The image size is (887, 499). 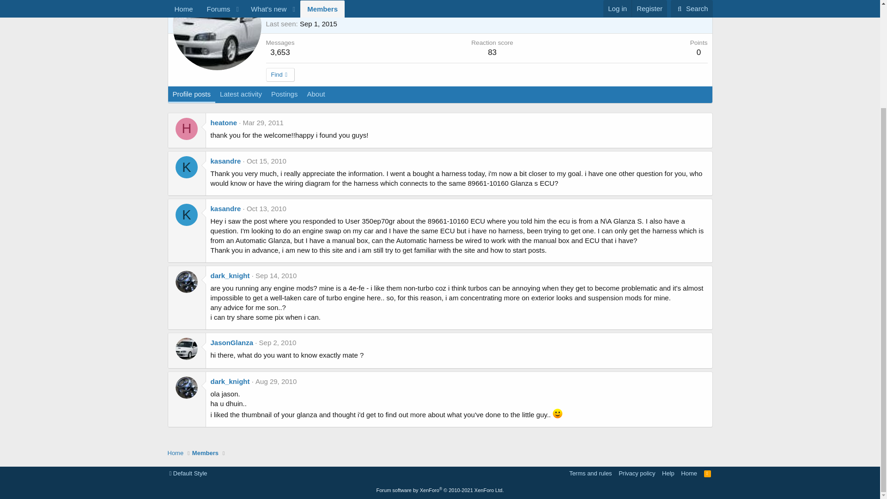 What do you see at coordinates (310, 12) in the screenshot?
I see `Aug 22, 2007 at 8:55 PM` at bounding box center [310, 12].